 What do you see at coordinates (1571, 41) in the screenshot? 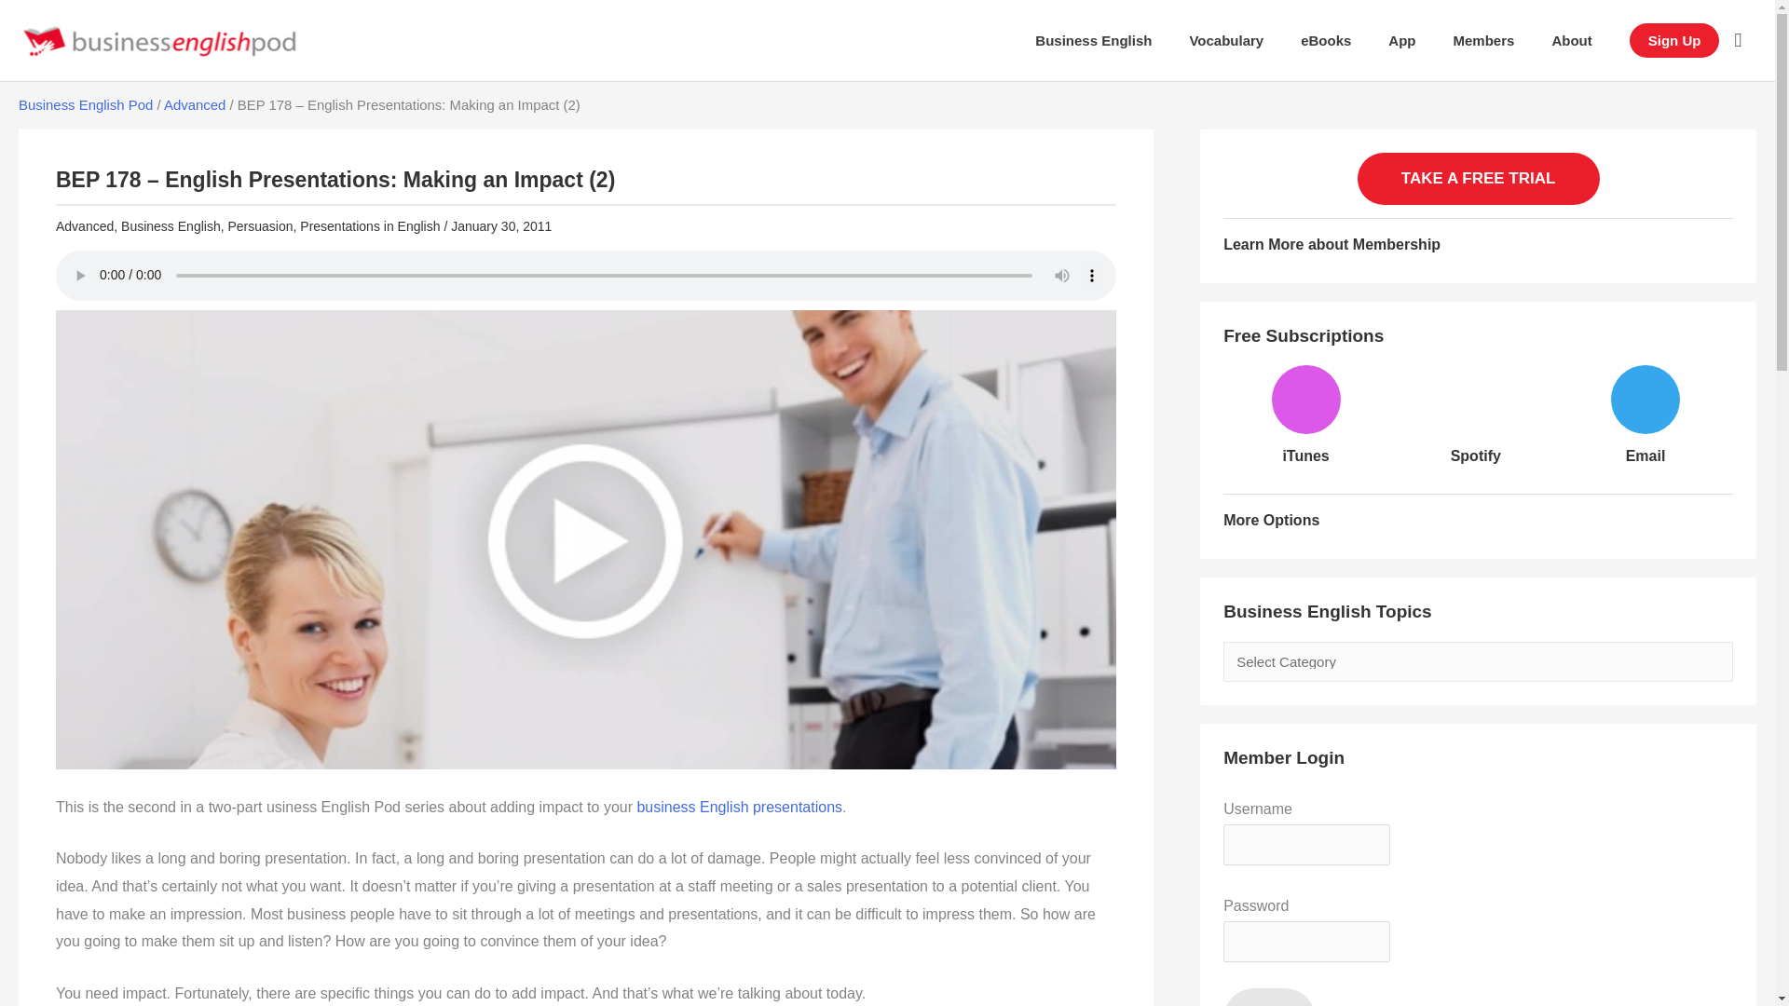
I see `About Business English Pod` at bounding box center [1571, 41].